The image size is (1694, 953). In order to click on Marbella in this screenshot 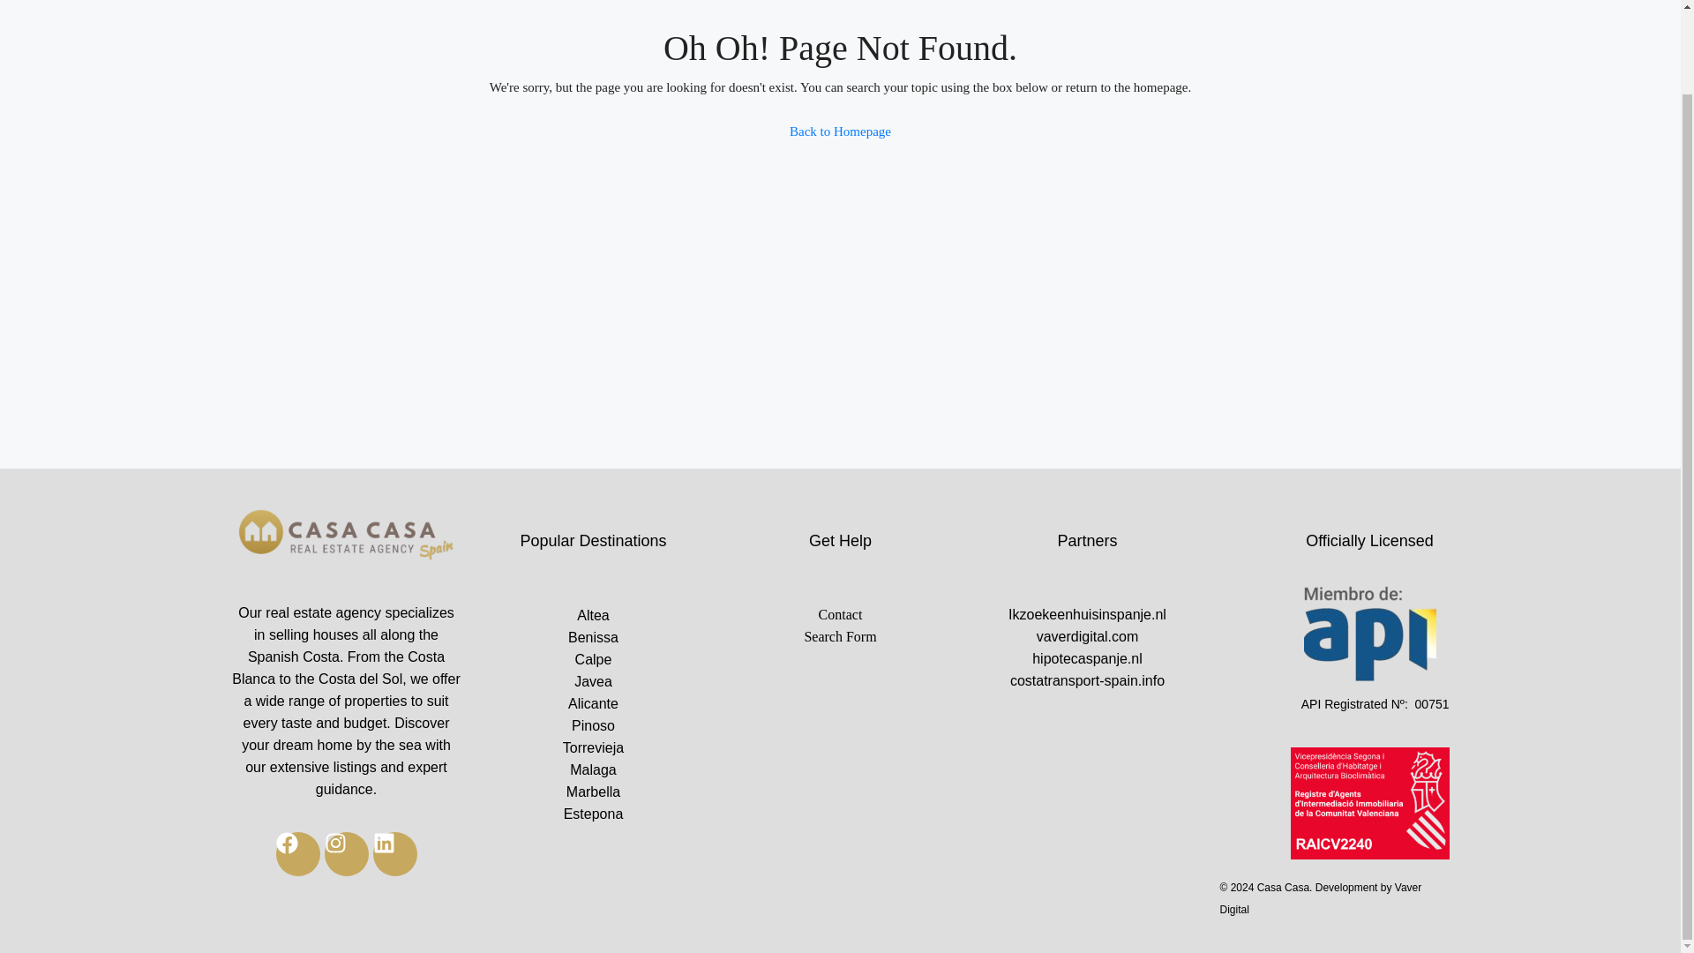, I will do `click(593, 792)`.